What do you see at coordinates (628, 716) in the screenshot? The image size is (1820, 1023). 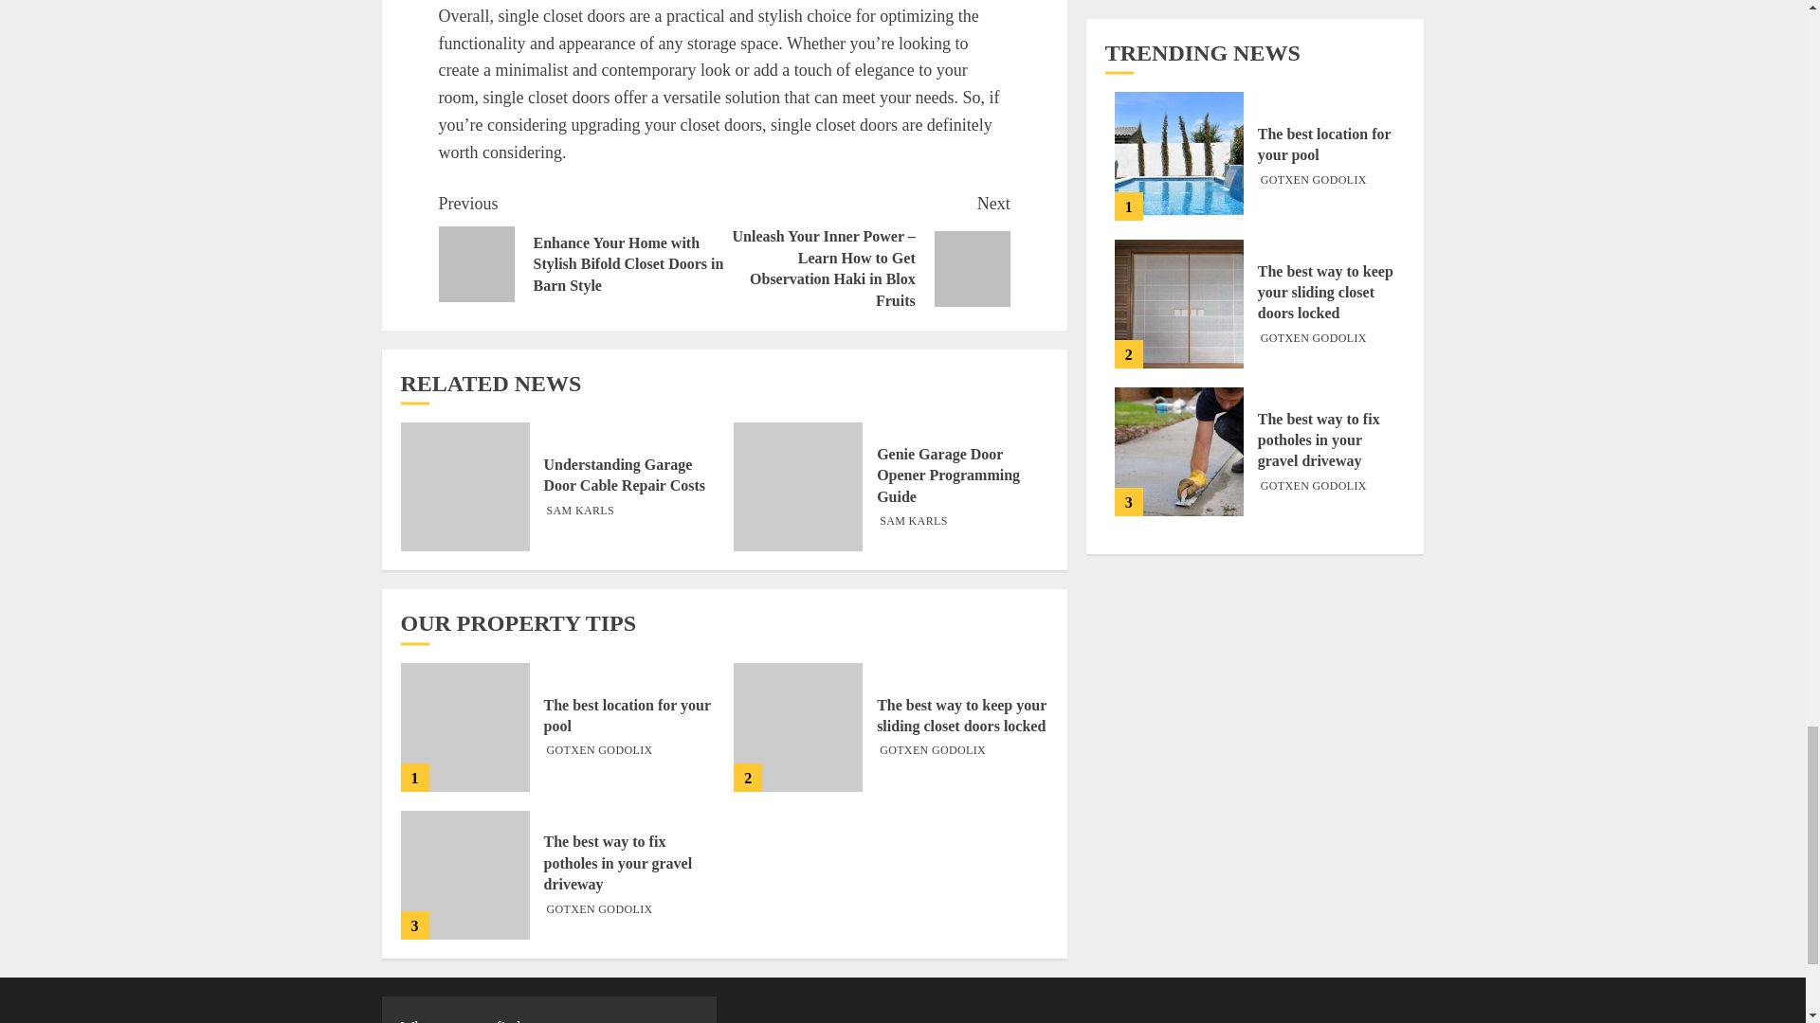 I see `The best location for your pool` at bounding box center [628, 716].